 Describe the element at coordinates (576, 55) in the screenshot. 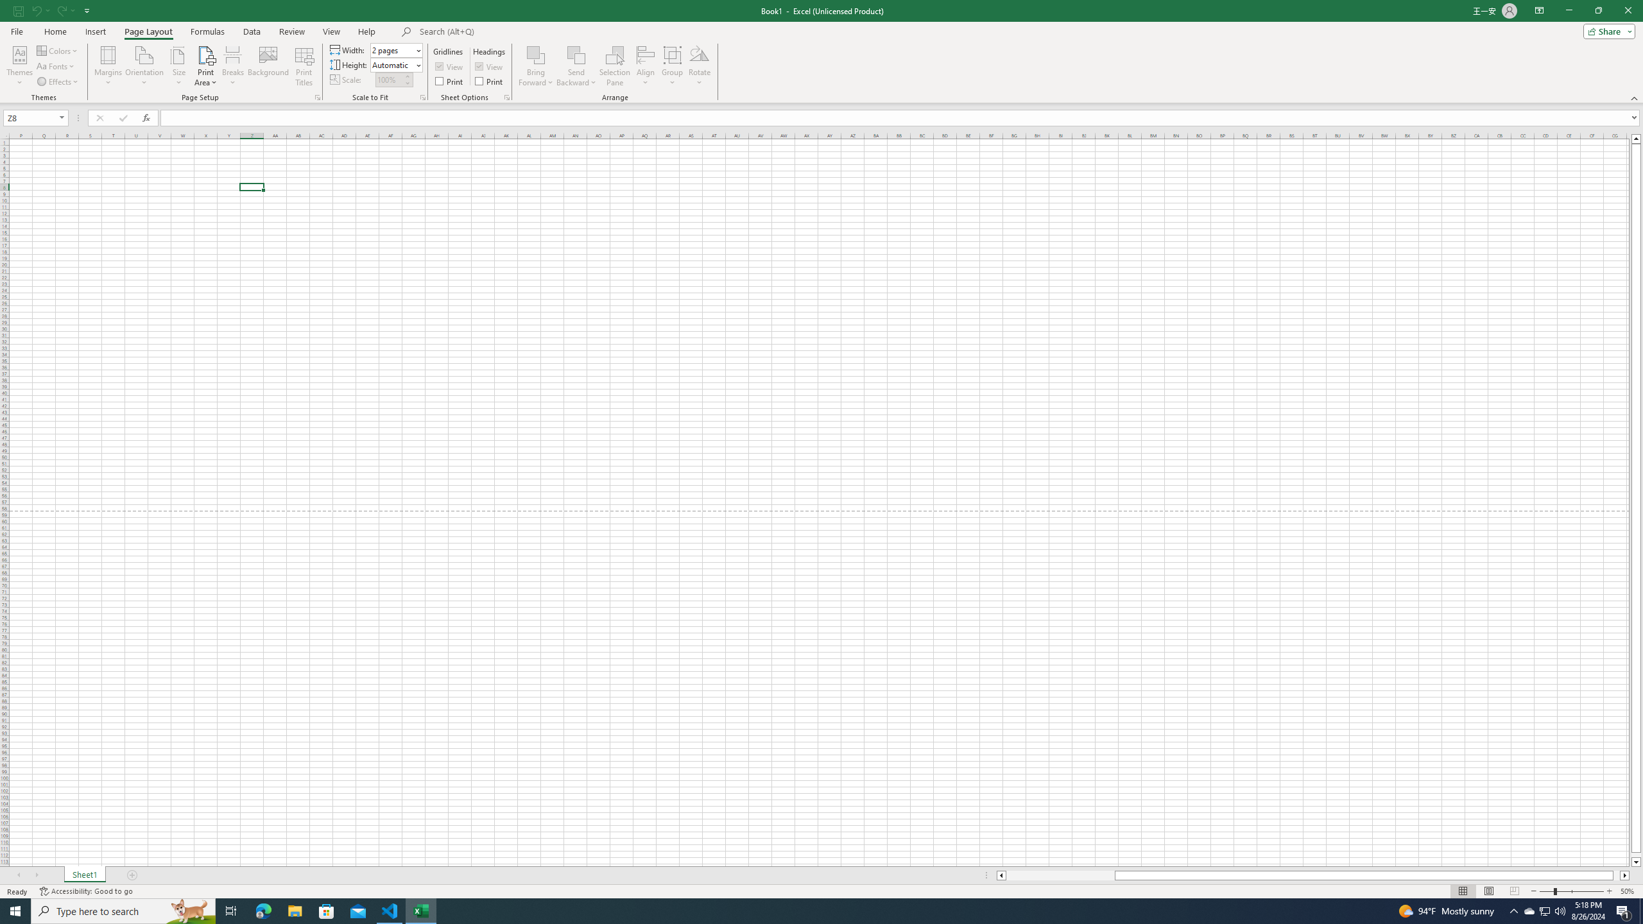

I see `Send Backward` at that location.